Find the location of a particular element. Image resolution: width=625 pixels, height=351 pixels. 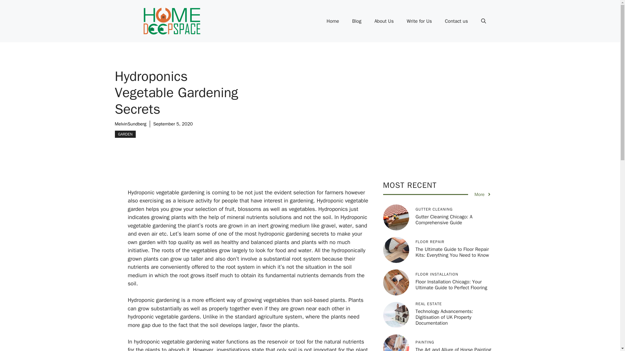

The Art and Allure of Horse Painting is located at coordinates (453, 349).